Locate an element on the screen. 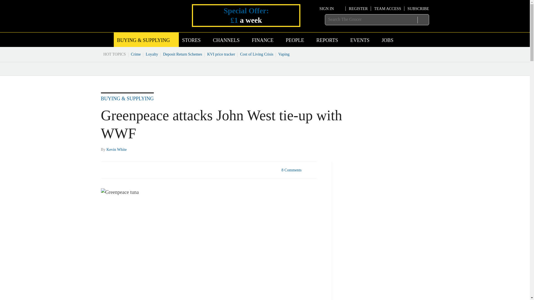 This screenshot has width=534, height=300. Crime is located at coordinates (136, 54).